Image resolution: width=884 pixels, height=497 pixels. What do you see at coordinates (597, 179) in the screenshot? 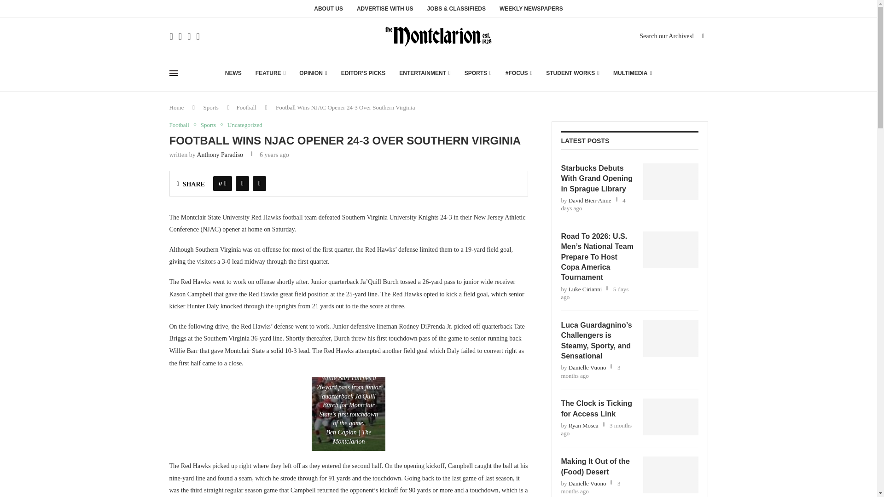
I see `Starbucks Debuts With Grand Opening in Sprague Library` at bounding box center [597, 179].